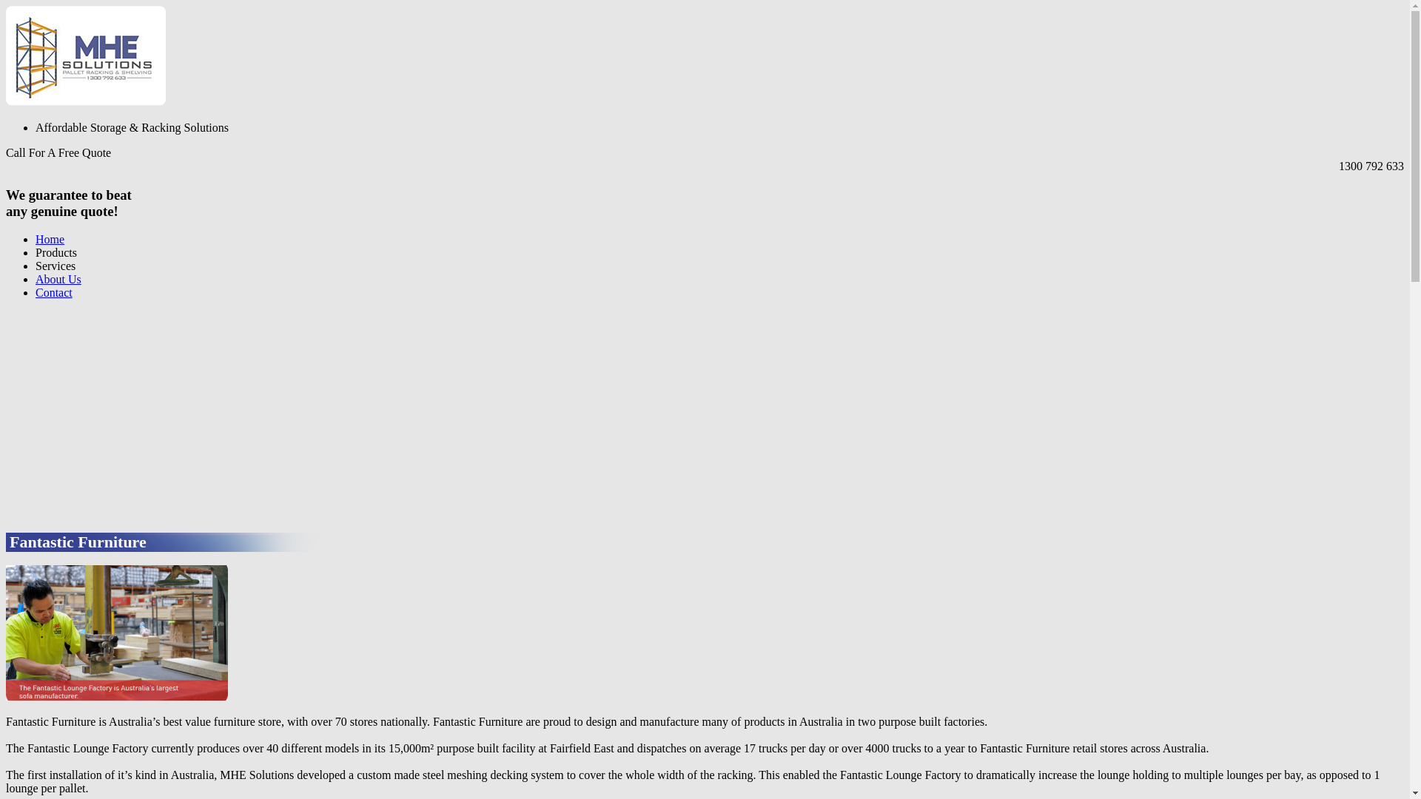  I want to click on Home, so click(50, 240).